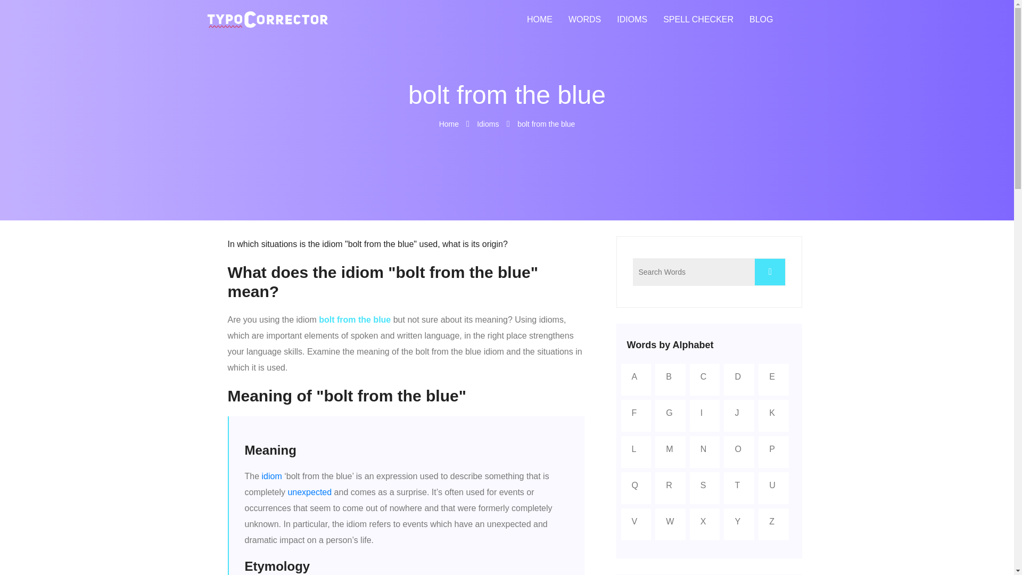  Describe the element at coordinates (773, 377) in the screenshot. I see `Words that start with E` at that location.